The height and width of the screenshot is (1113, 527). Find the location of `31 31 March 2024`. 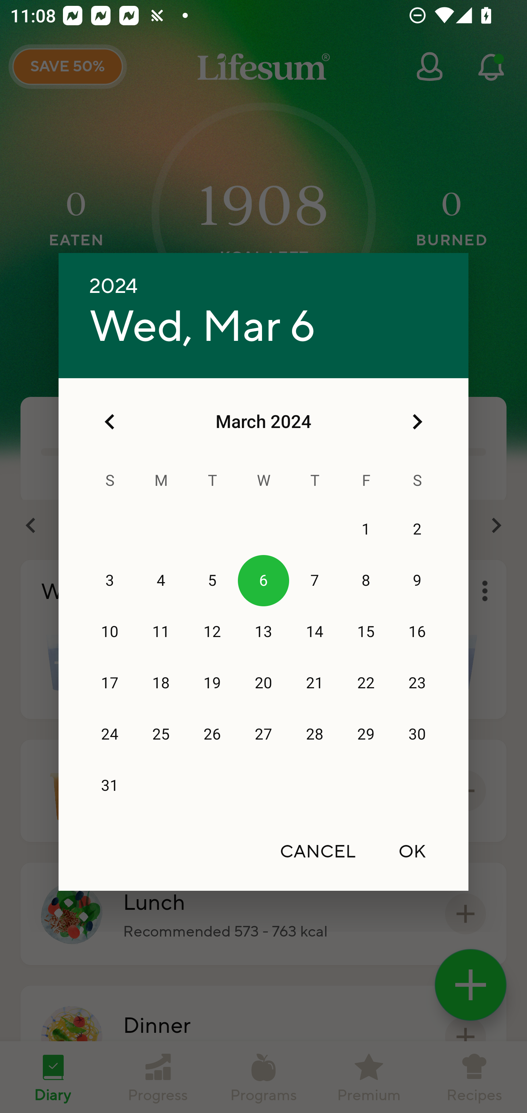

31 31 March 2024 is located at coordinates (110, 786).